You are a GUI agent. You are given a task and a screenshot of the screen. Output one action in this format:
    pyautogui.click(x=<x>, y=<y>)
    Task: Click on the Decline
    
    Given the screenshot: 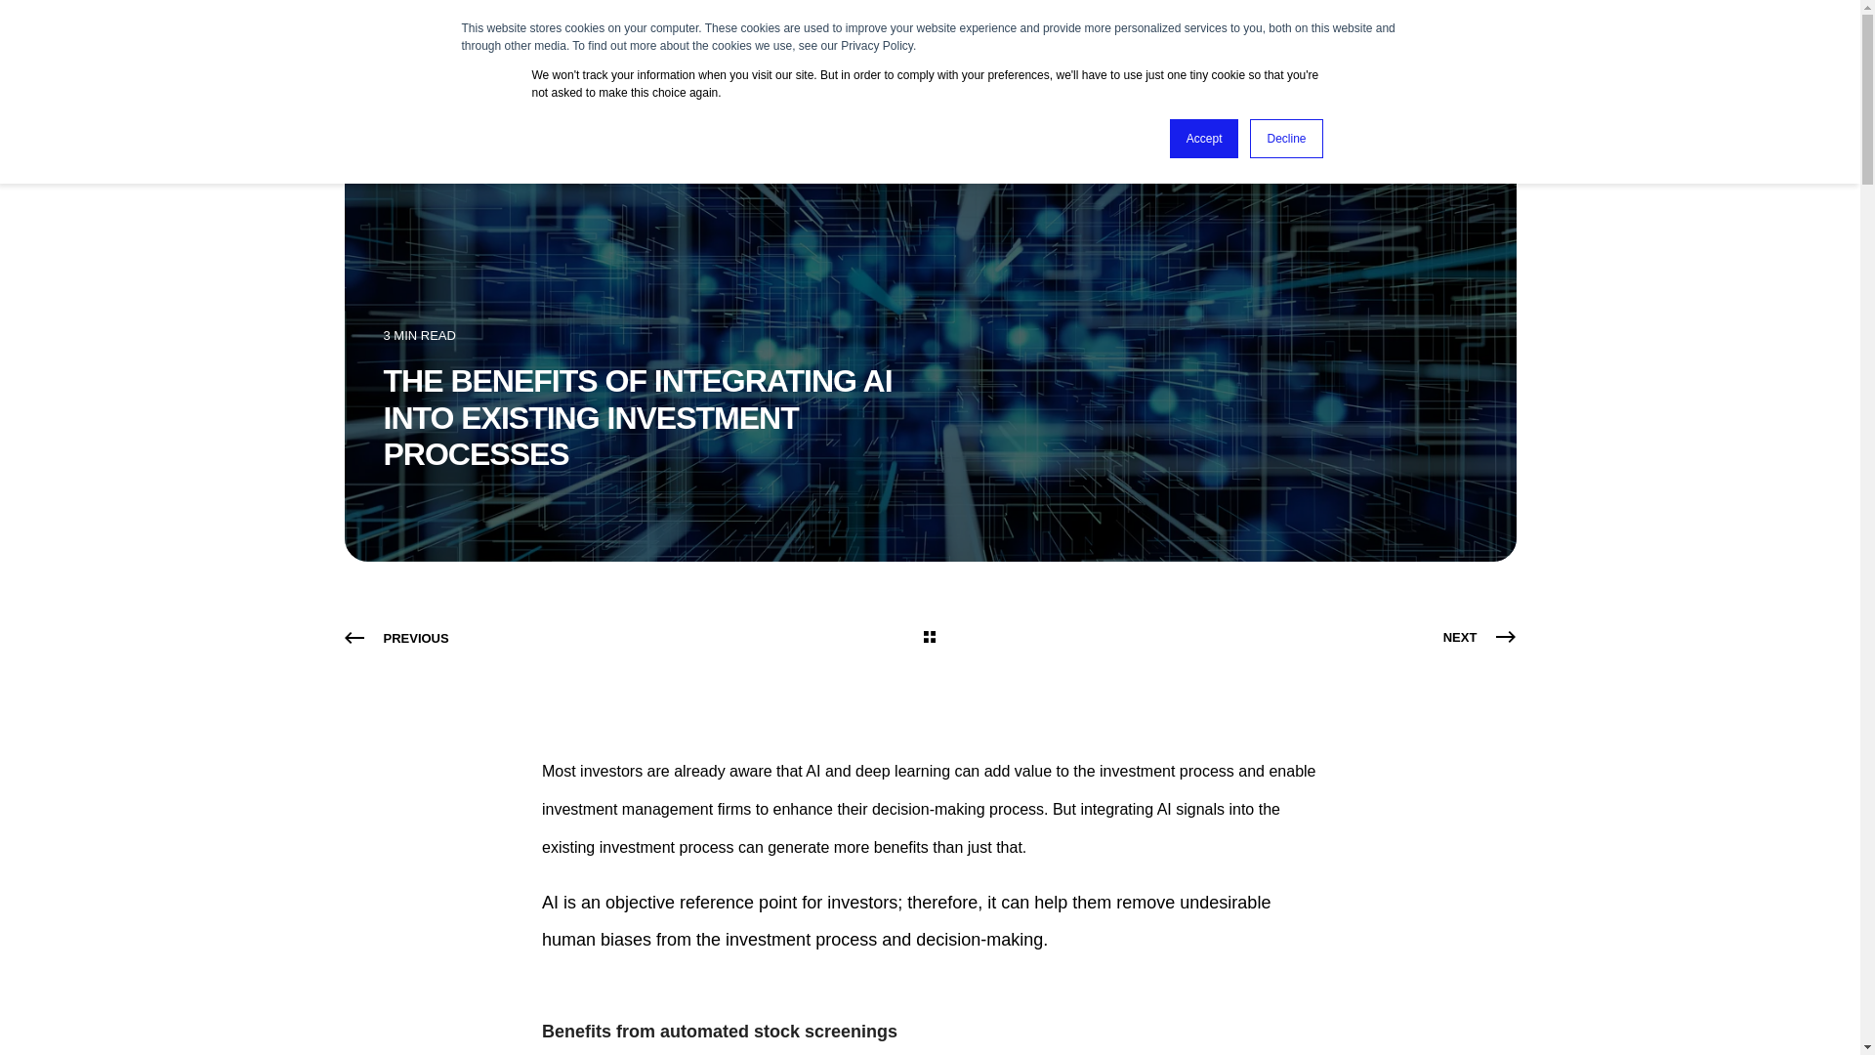 What is the action you would take?
    pyautogui.click(x=1285, y=139)
    